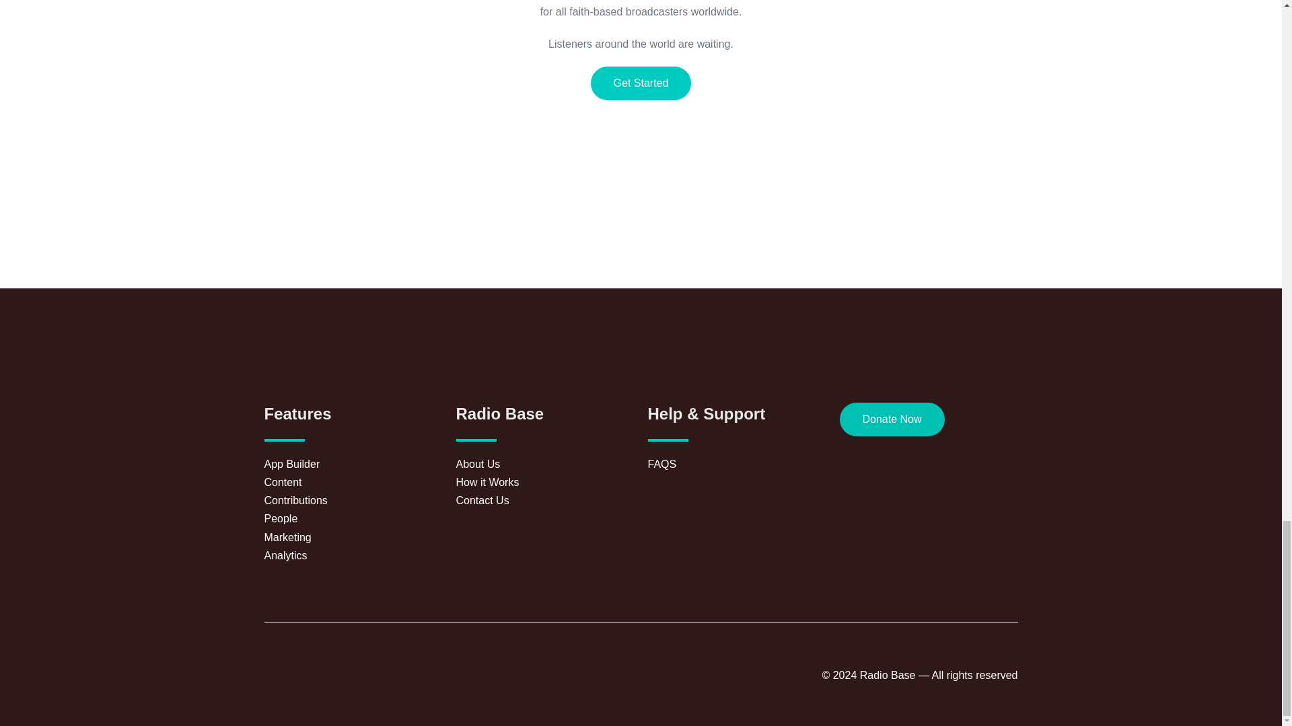  Describe the element at coordinates (353, 555) in the screenshot. I see `Analytics` at that location.